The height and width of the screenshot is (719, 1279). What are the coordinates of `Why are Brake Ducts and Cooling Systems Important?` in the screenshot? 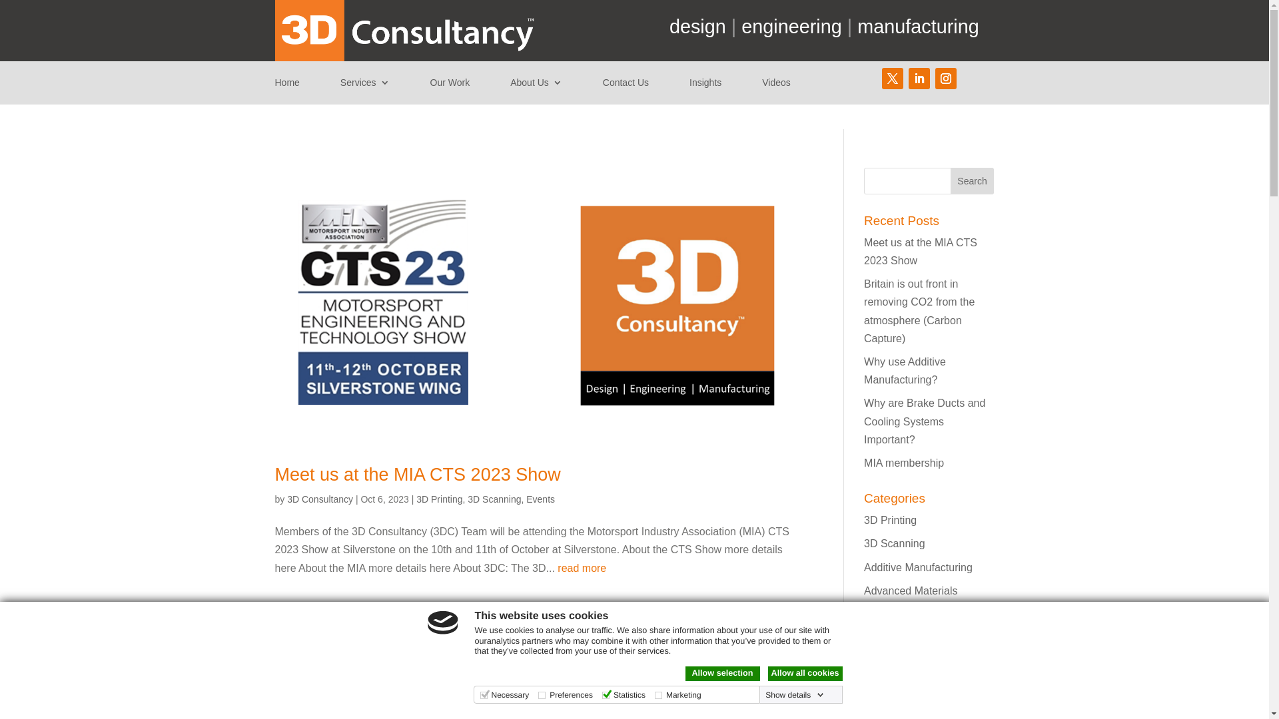 It's located at (925, 421).